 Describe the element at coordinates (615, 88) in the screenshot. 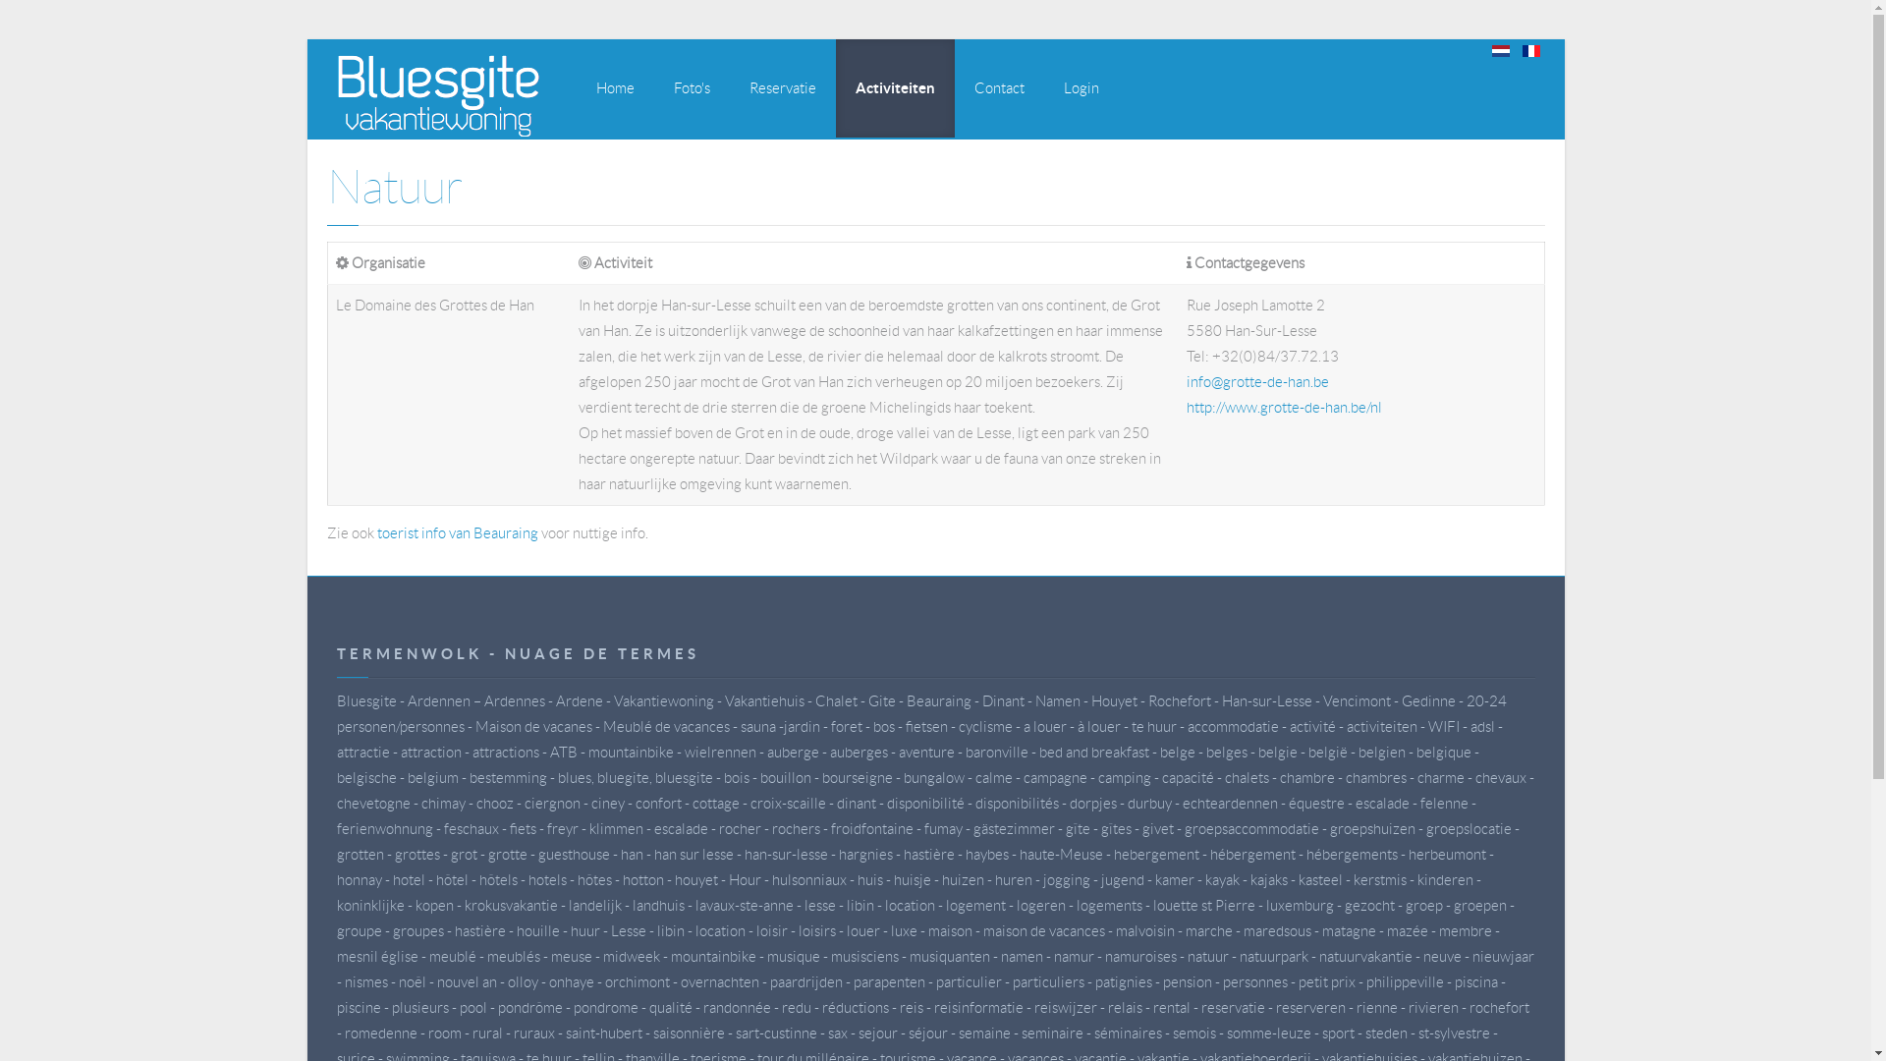

I see `Home` at that location.